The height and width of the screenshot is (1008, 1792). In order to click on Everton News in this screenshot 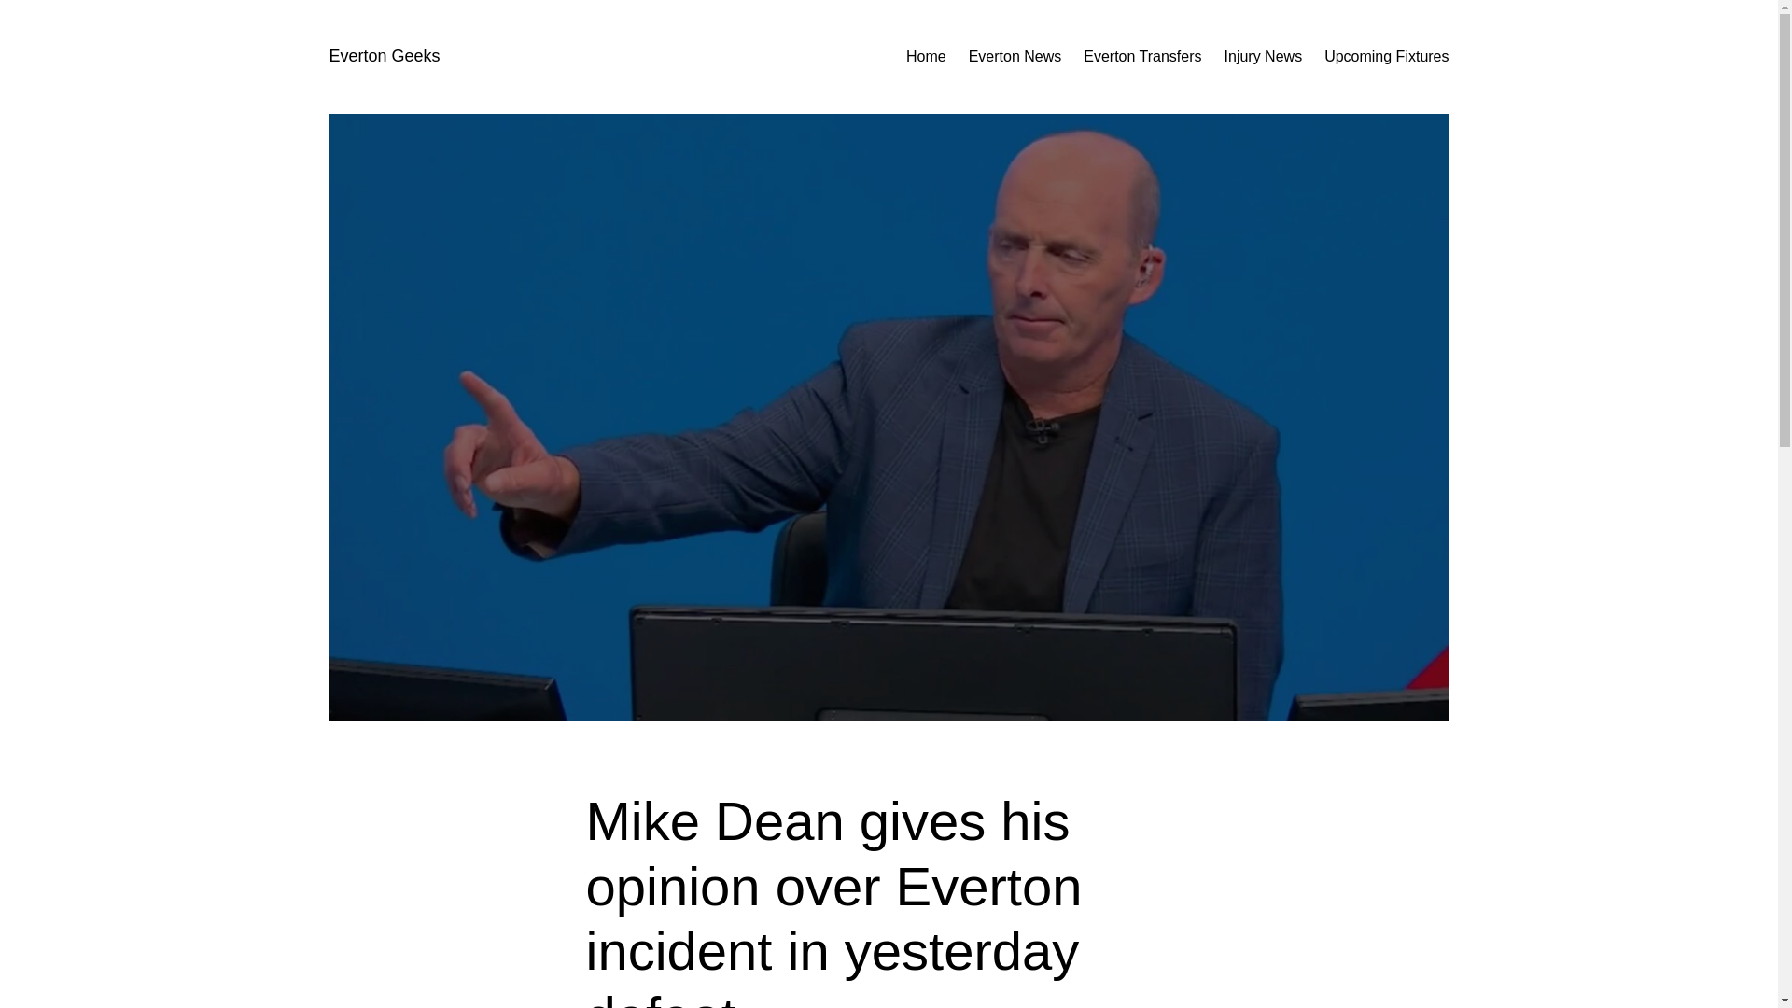, I will do `click(1015, 56)`.